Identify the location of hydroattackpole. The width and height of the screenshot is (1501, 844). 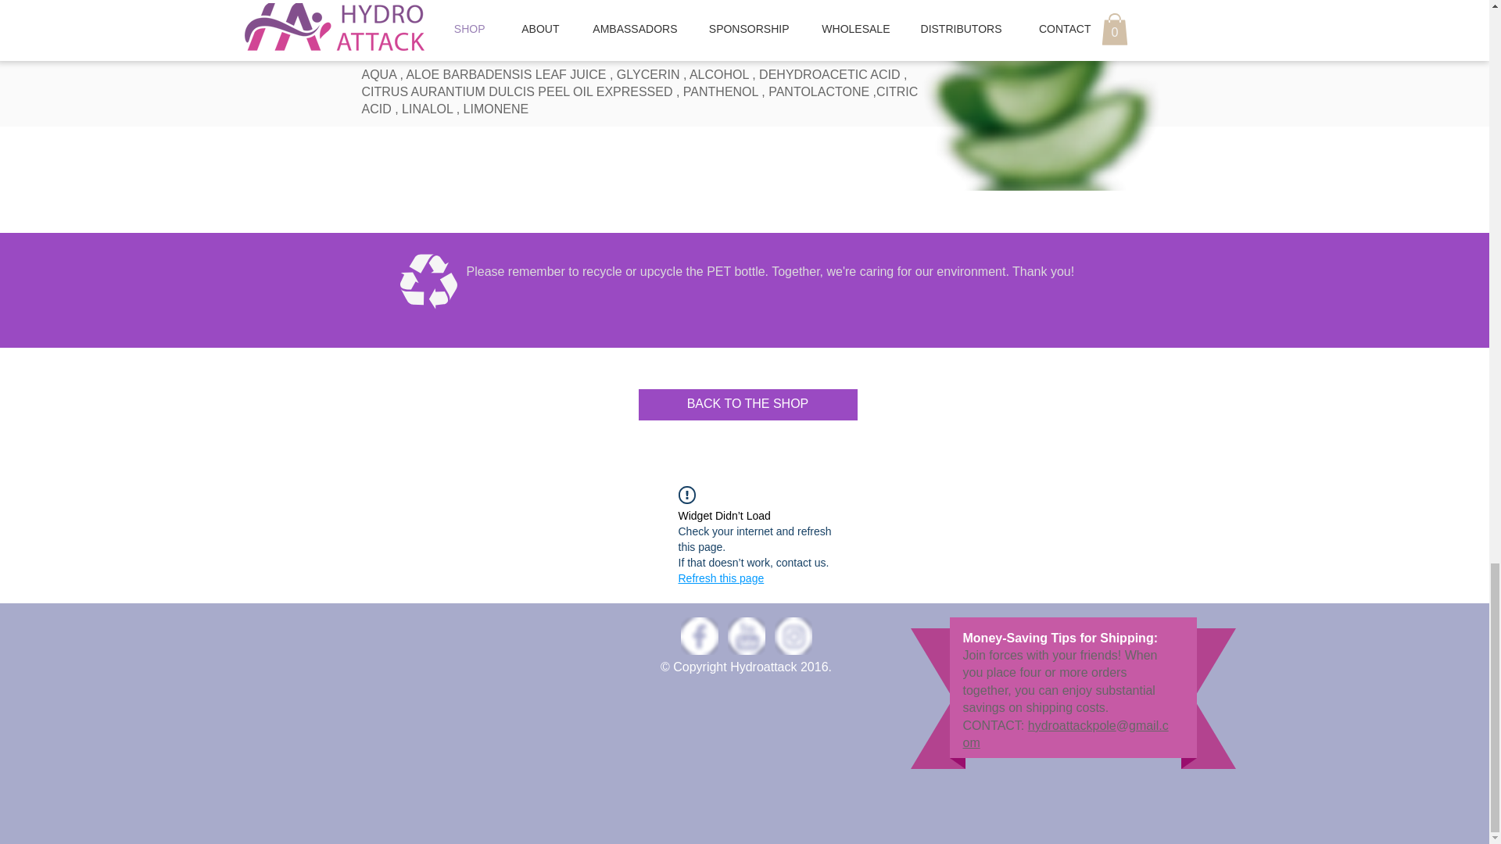
(1073, 725).